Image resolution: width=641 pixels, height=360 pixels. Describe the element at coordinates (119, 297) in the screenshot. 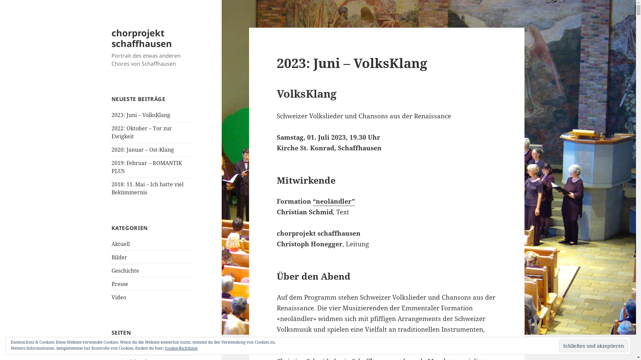

I see `Video` at that location.